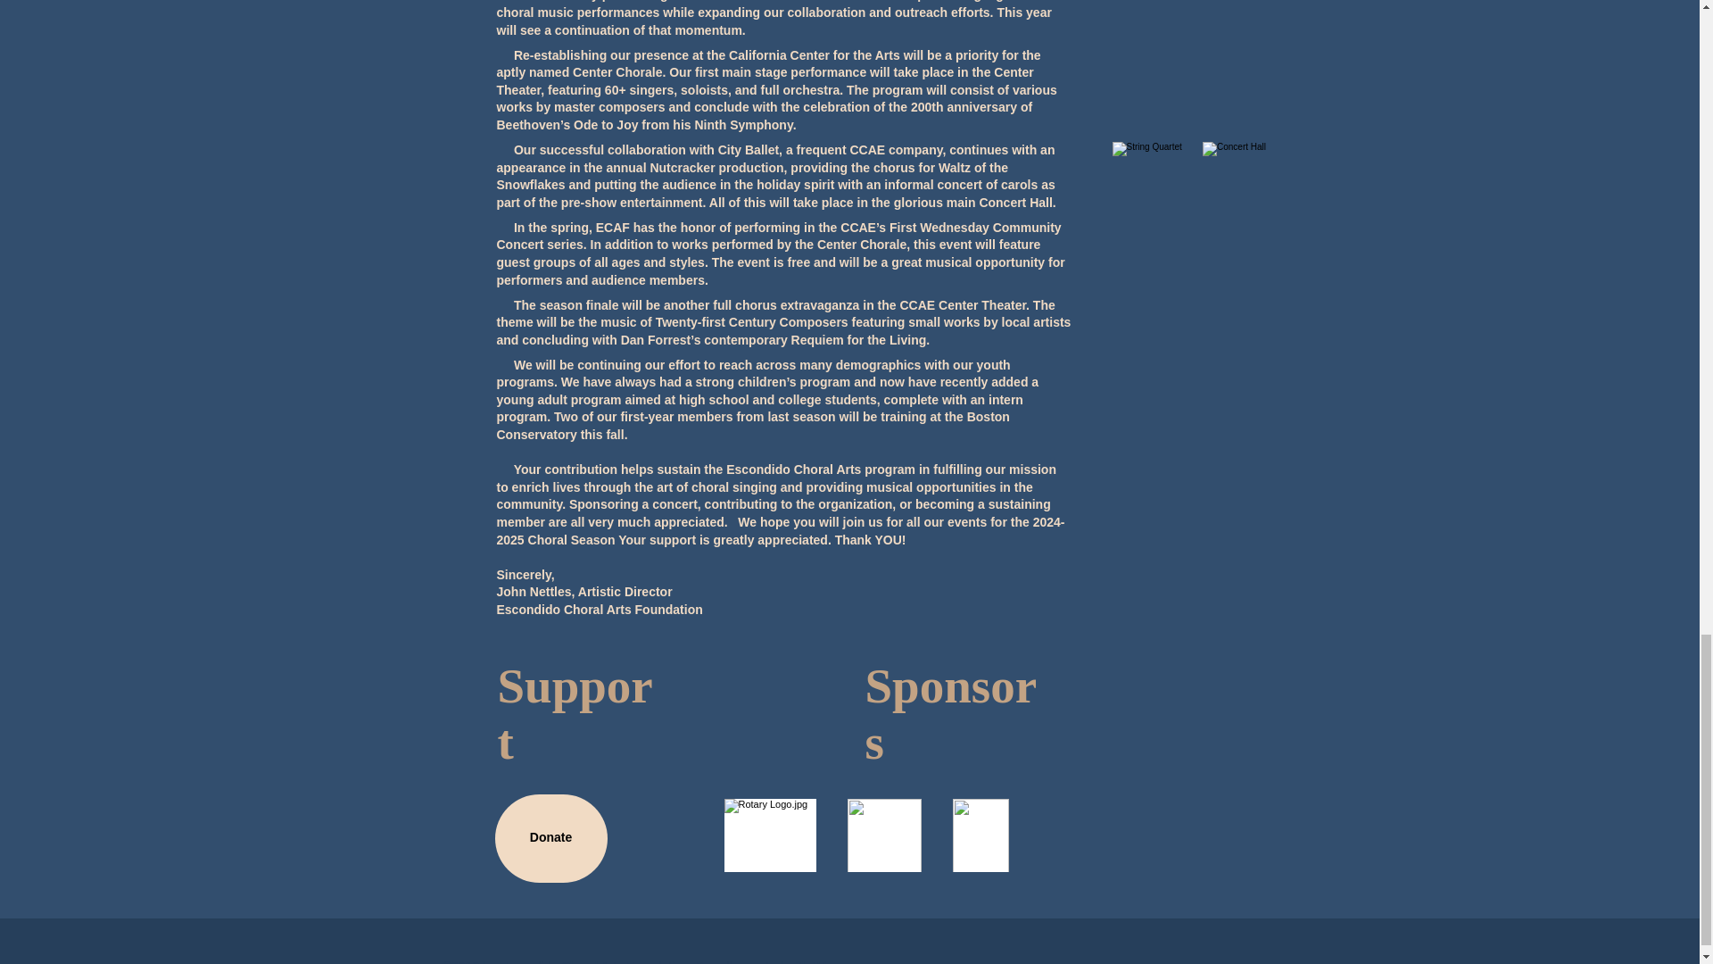  Describe the element at coordinates (550, 838) in the screenshot. I see `Donate` at that location.